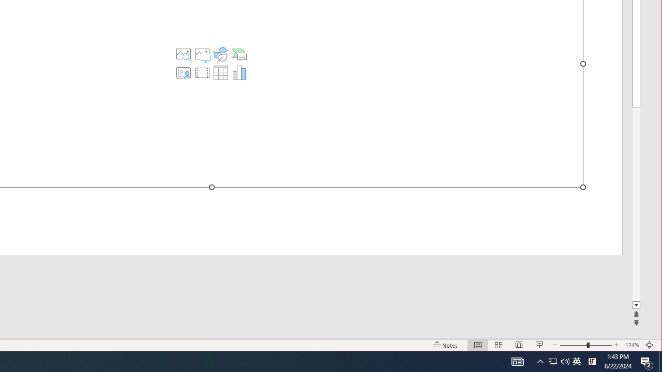 The width and height of the screenshot is (662, 372). I want to click on Insert an Icon, so click(220, 54).